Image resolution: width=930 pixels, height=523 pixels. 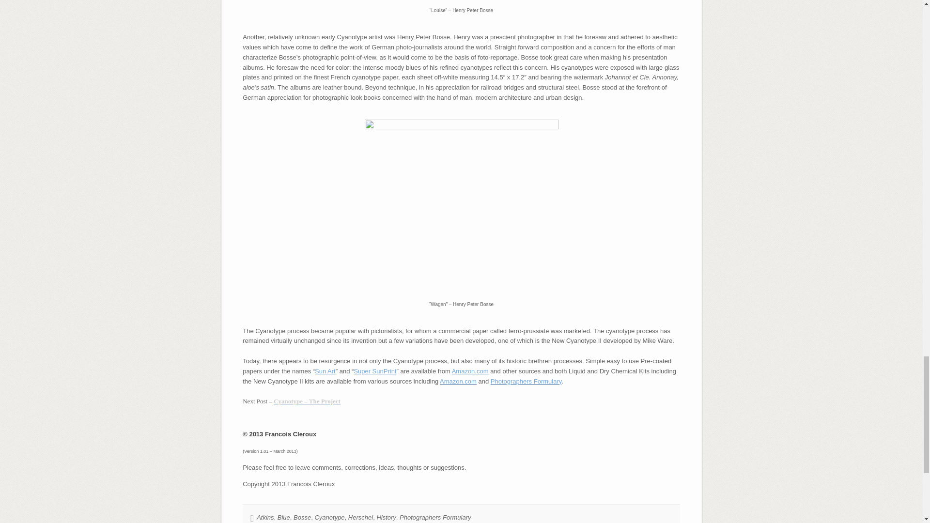 What do you see at coordinates (526, 381) in the screenshot?
I see `Photographers Formulary` at bounding box center [526, 381].